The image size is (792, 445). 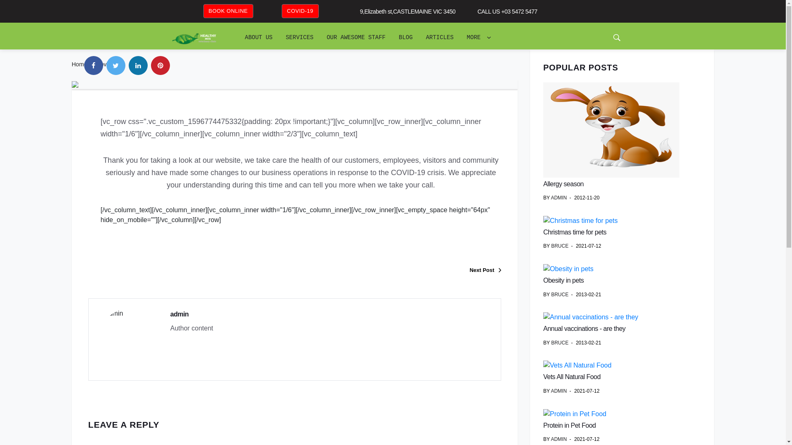 What do you see at coordinates (584, 329) in the screenshot?
I see `Annual vaccinations - are they` at bounding box center [584, 329].